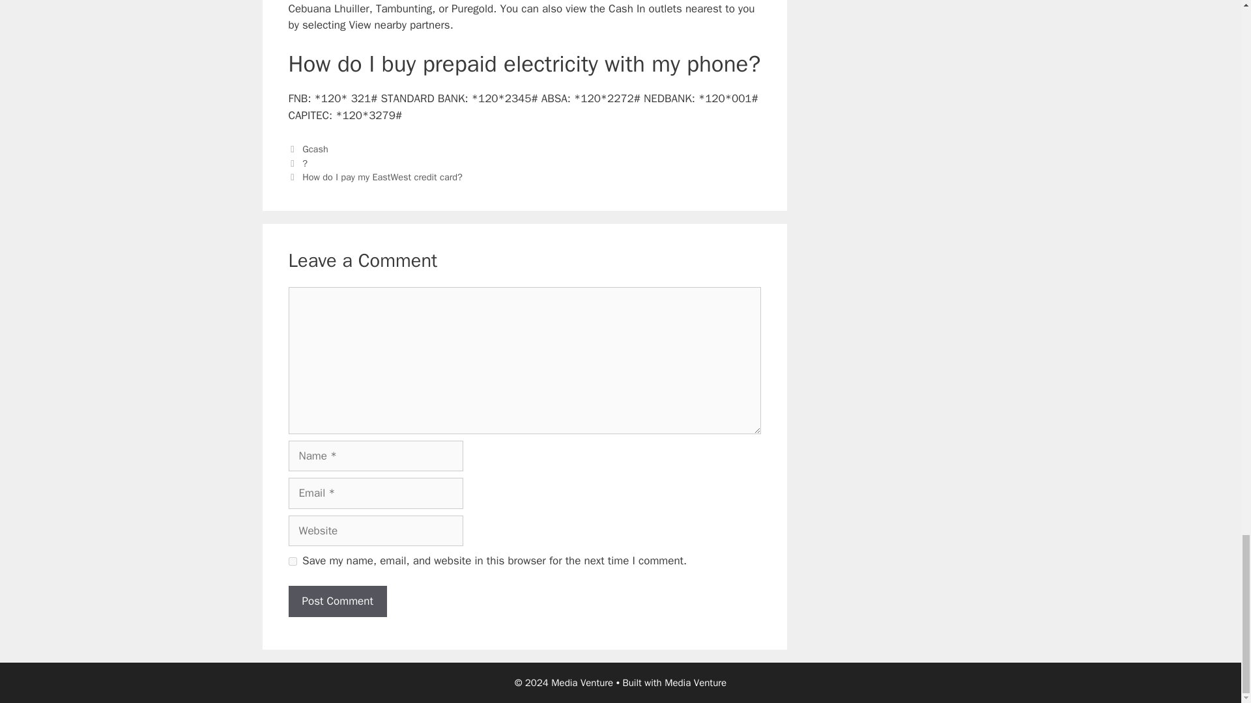 Image resolution: width=1251 pixels, height=703 pixels. What do you see at coordinates (315, 148) in the screenshot?
I see `Gcash` at bounding box center [315, 148].